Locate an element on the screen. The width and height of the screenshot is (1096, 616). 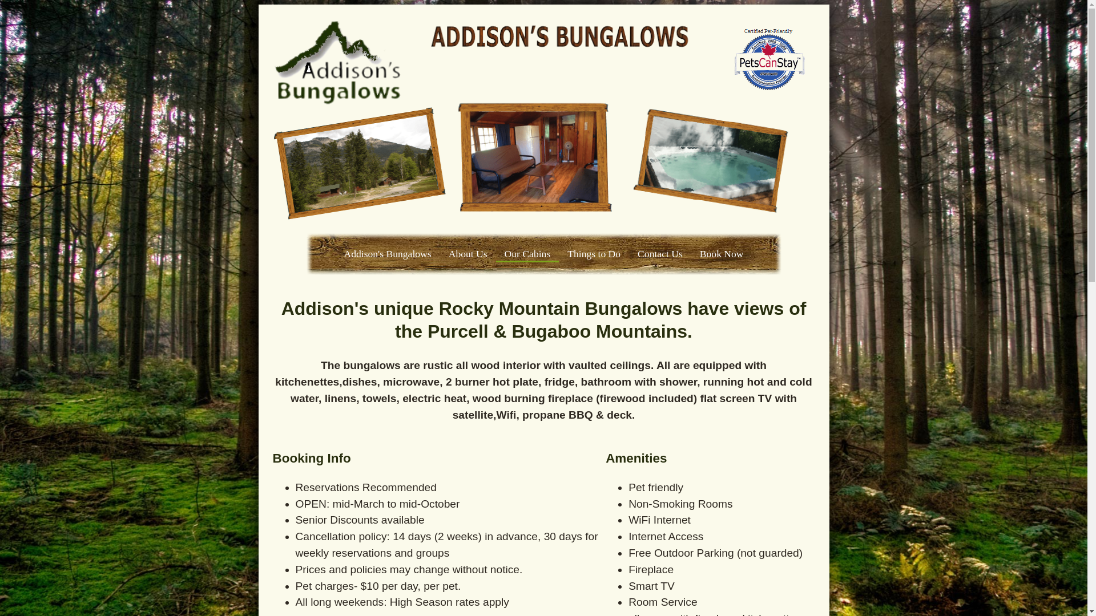
About Us is located at coordinates (468, 254).